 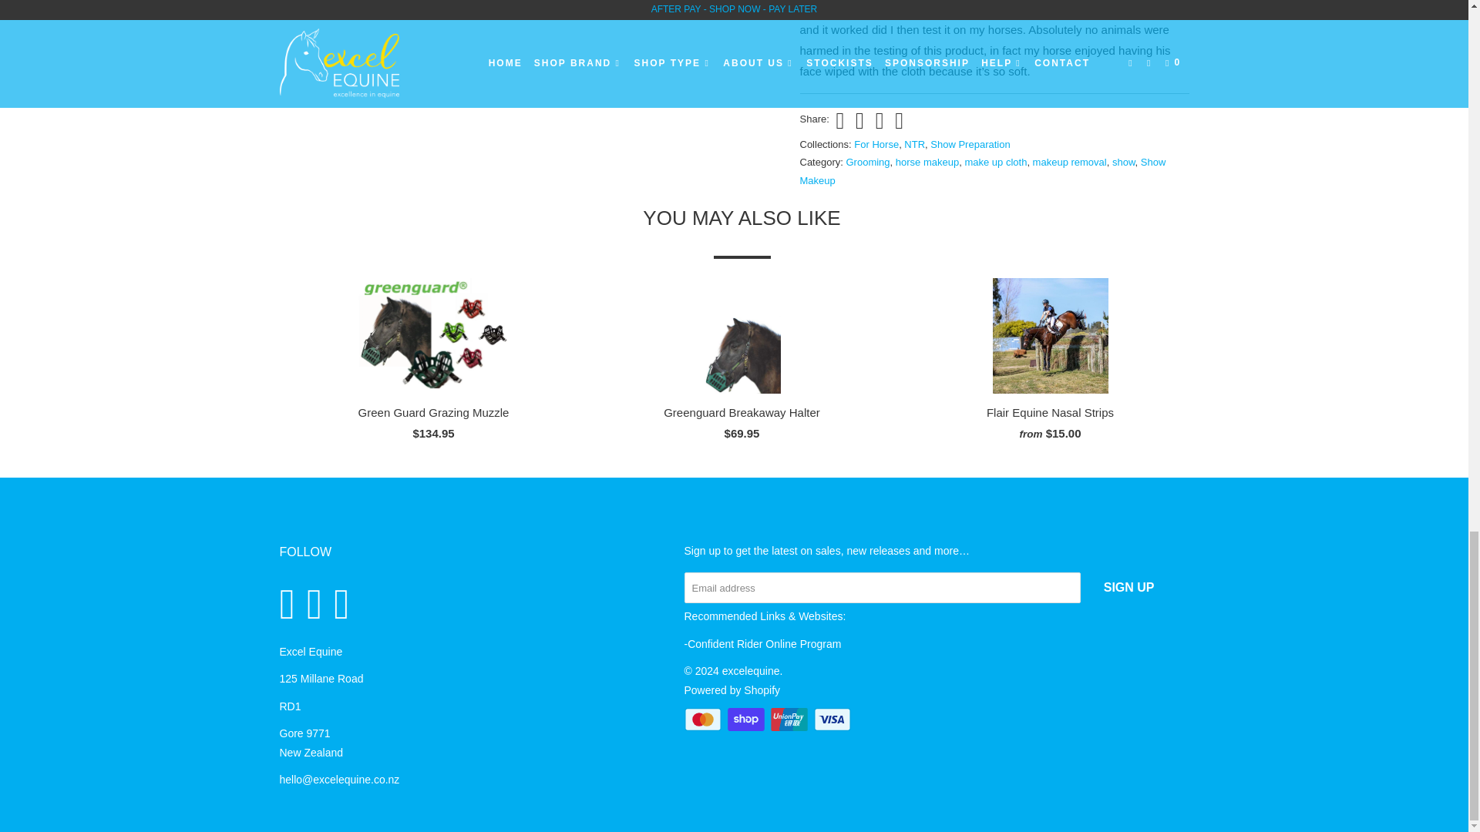 I want to click on Products tagged horse makeup, so click(x=927, y=162).